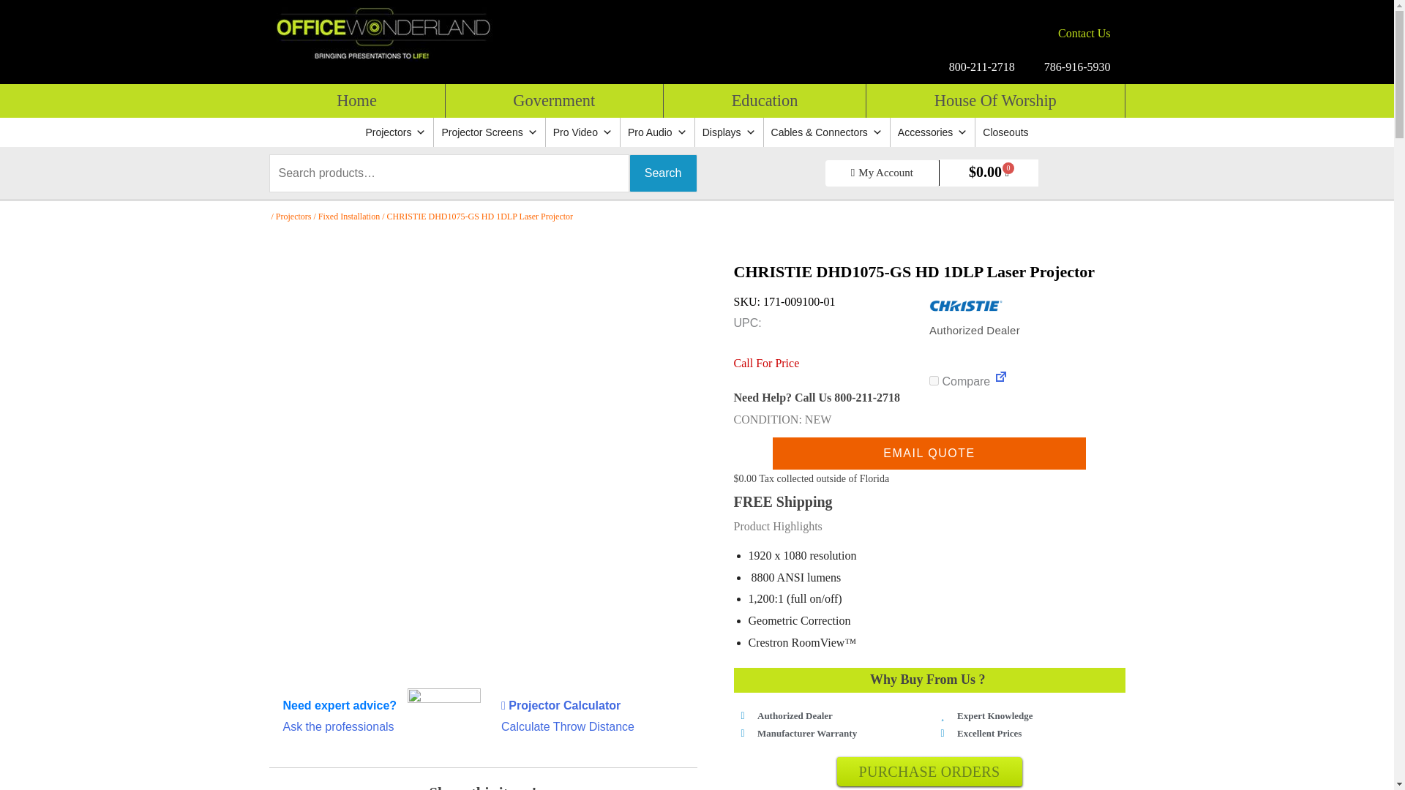 Image resolution: width=1405 pixels, height=790 pixels. What do you see at coordinates (395, 132) in the screenshot?
I see `Projectors` at bounding box center [395, 132].